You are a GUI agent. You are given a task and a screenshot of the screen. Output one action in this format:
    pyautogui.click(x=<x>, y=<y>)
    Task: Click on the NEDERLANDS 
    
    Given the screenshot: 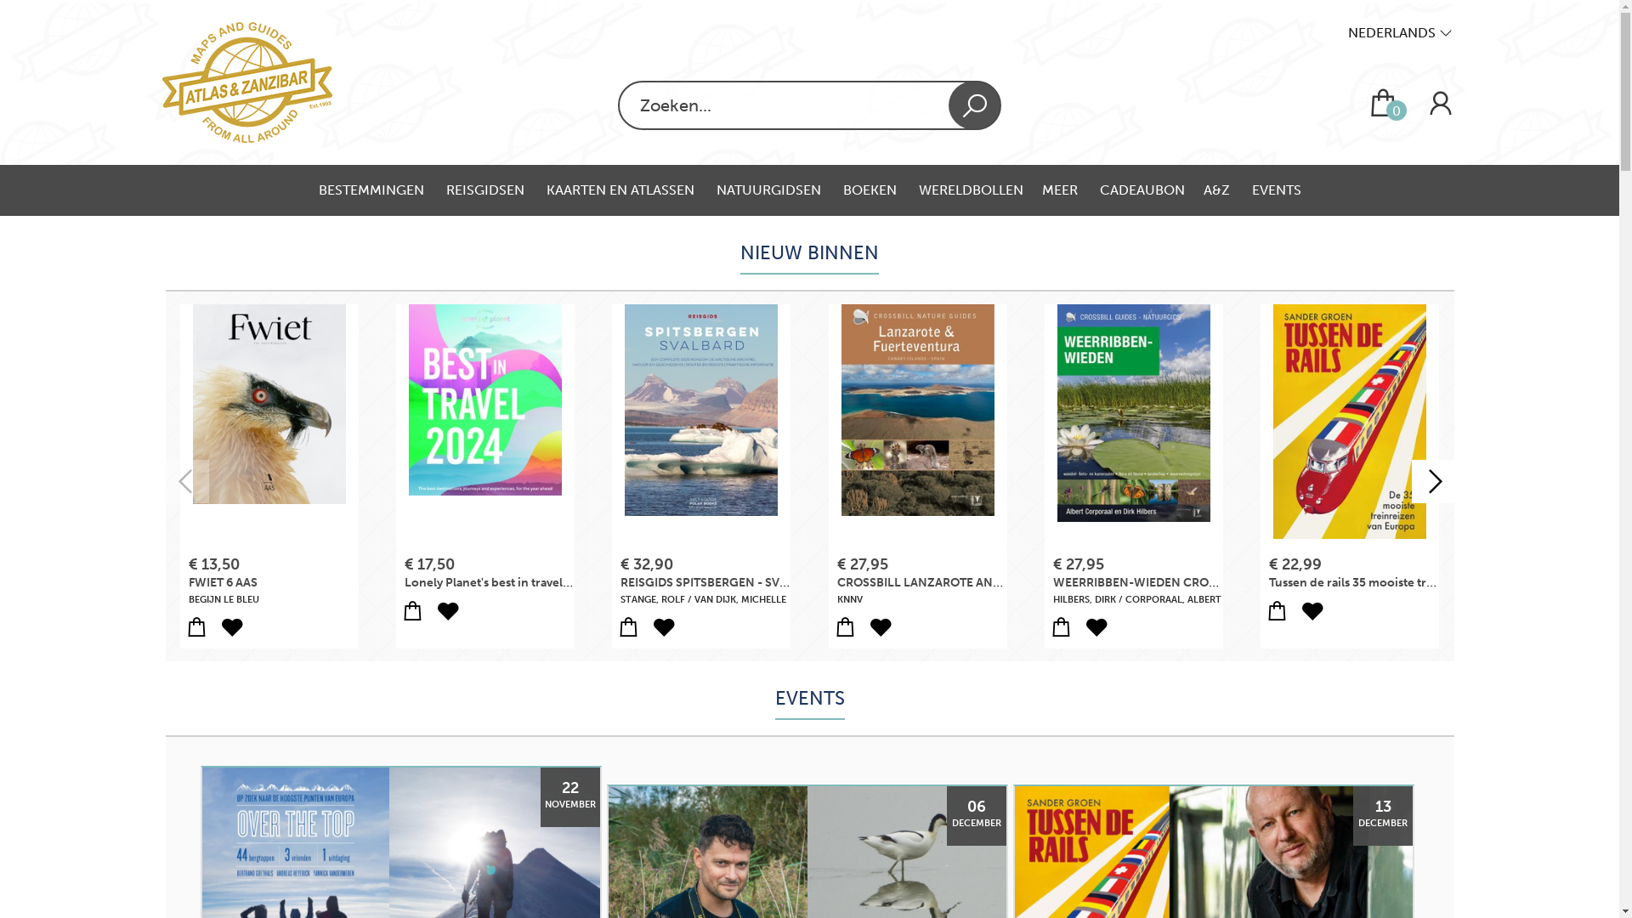 What is the action you would take?
    pyautogui.click(x=1399, y=31)
    